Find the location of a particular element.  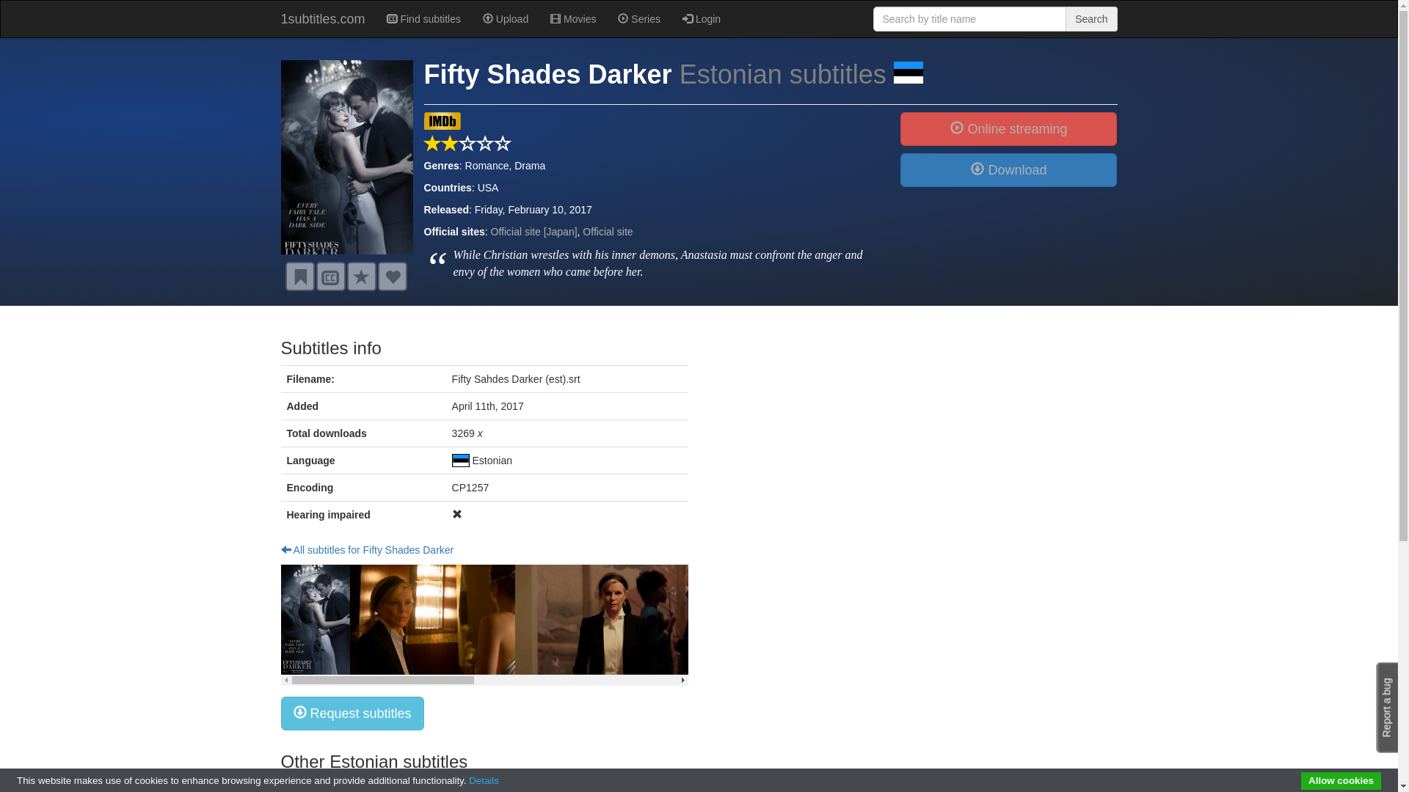

Series is located at coordinates (639, 19).